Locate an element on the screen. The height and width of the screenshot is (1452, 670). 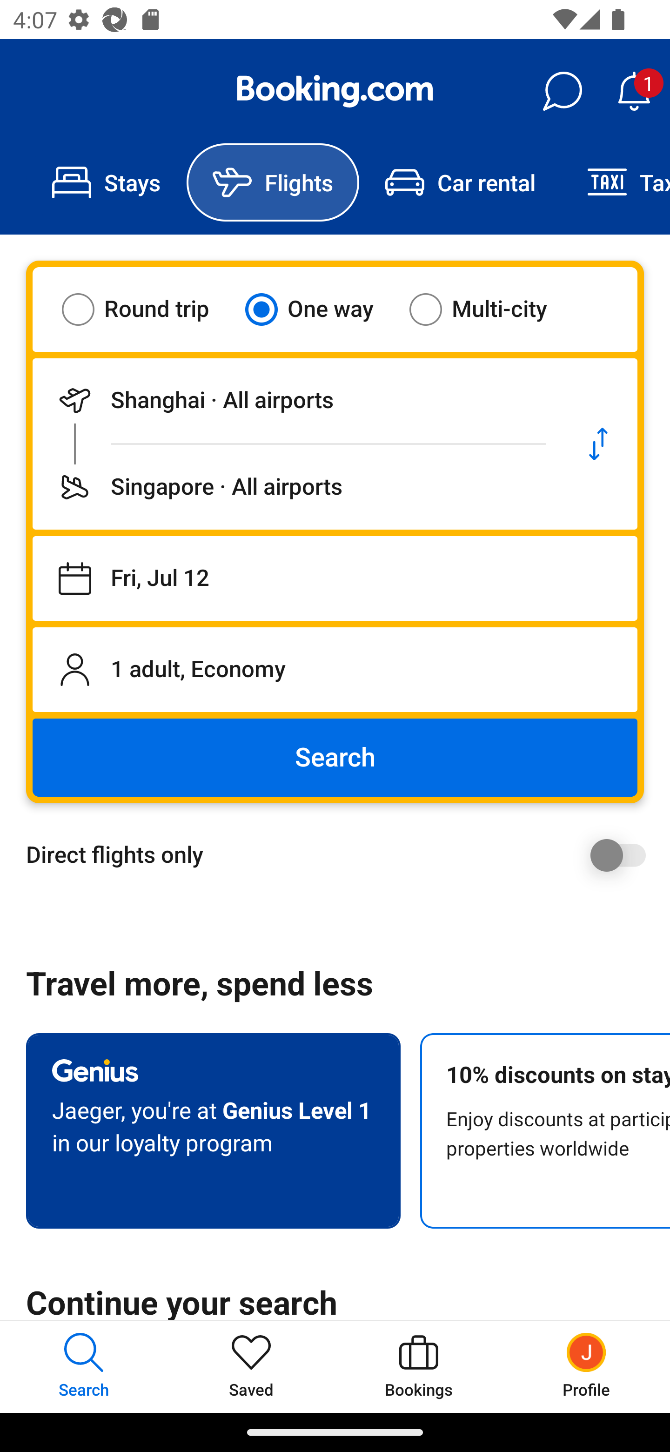
Round trip is located at coordinates (147, 309).